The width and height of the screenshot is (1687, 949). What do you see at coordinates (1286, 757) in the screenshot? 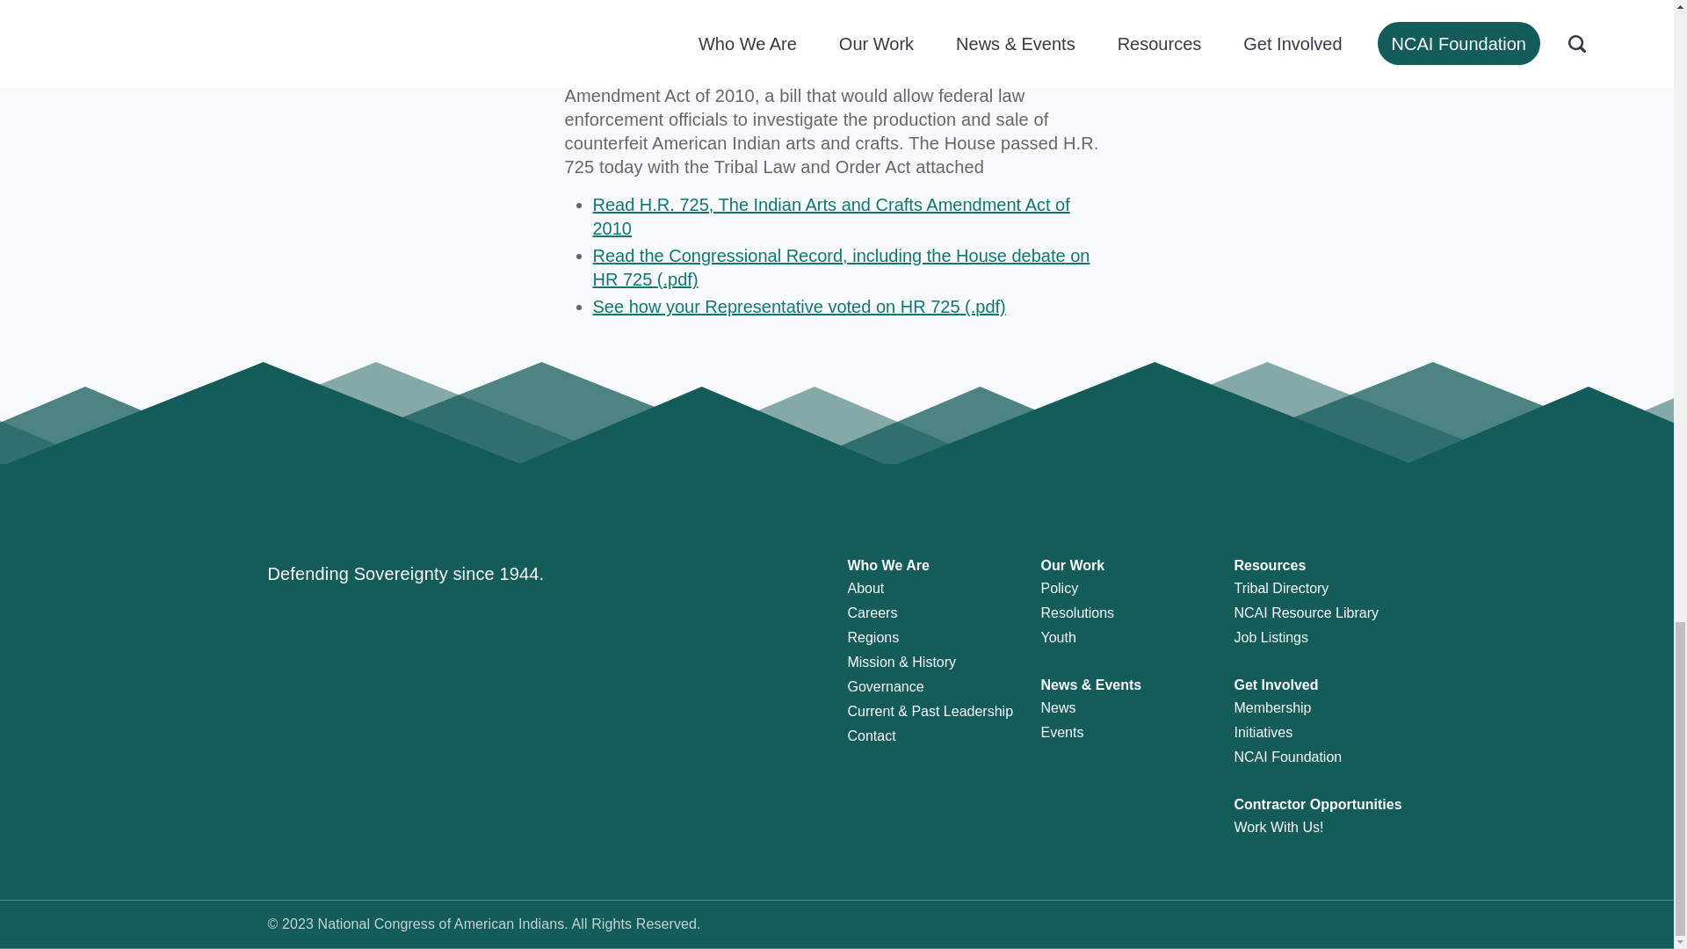
I see `NCAI Foundation` at bounding box center [1286, 757].